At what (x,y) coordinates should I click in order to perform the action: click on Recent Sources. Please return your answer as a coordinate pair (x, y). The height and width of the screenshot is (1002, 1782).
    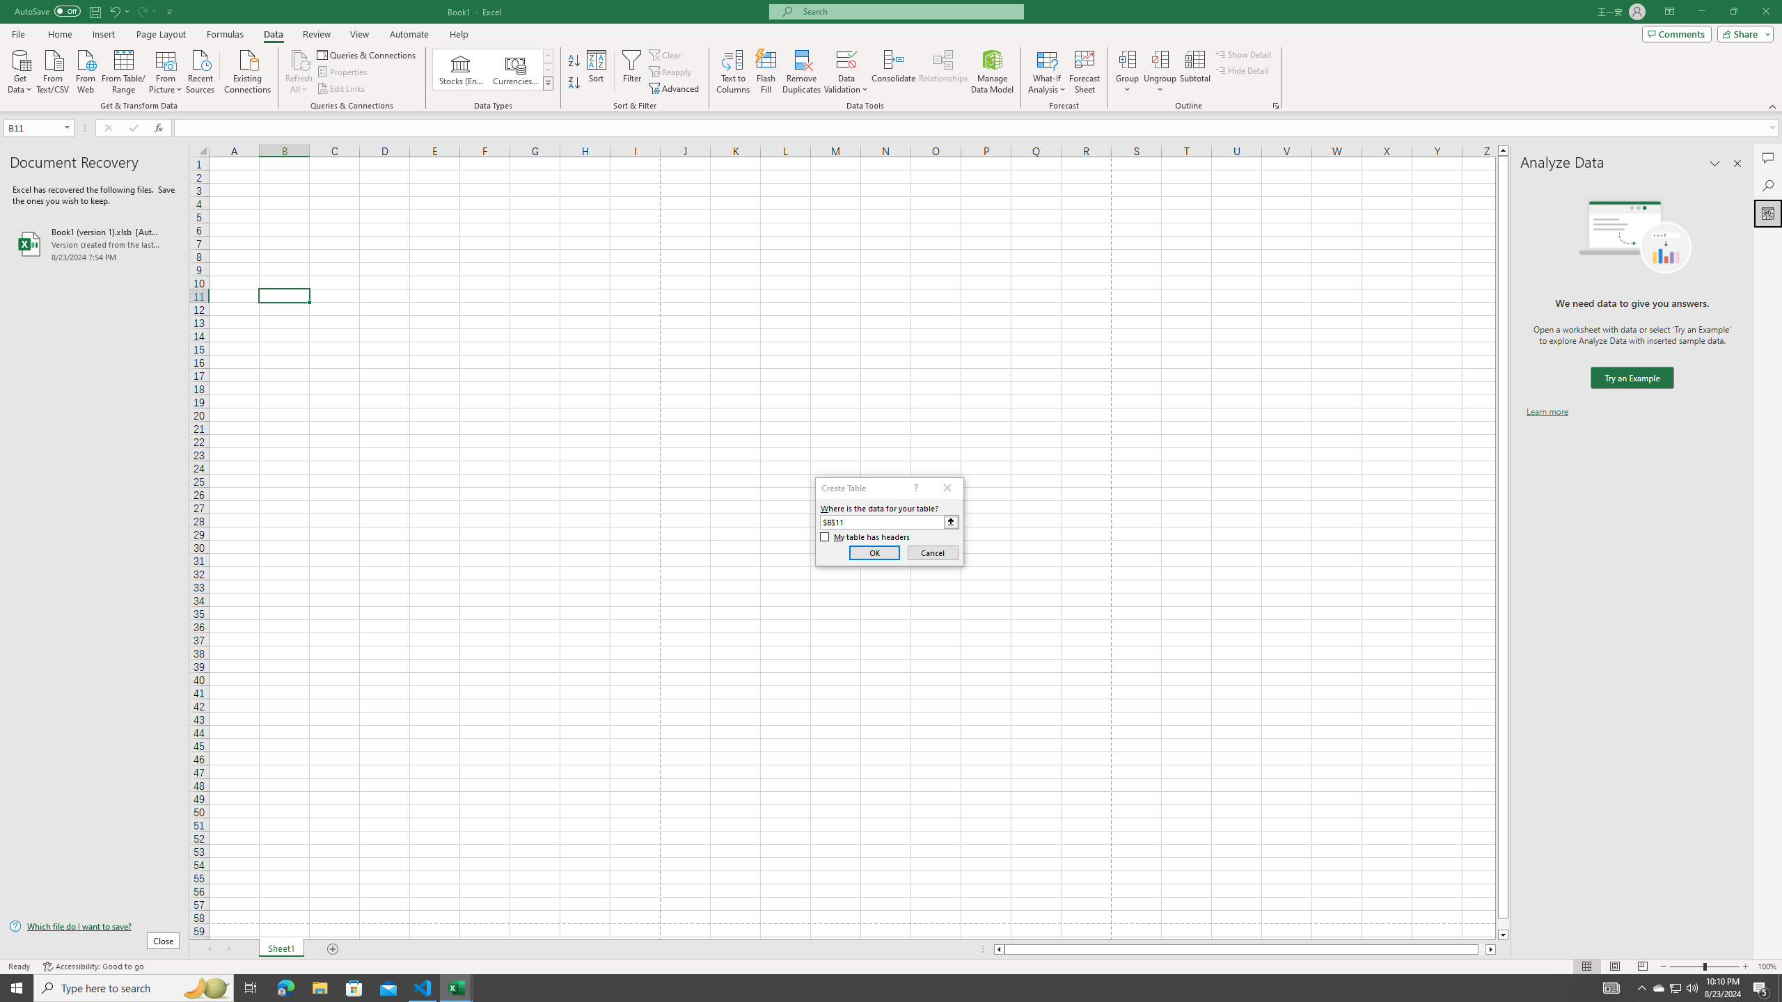
    Looking at the image, I should click on (200, 70).